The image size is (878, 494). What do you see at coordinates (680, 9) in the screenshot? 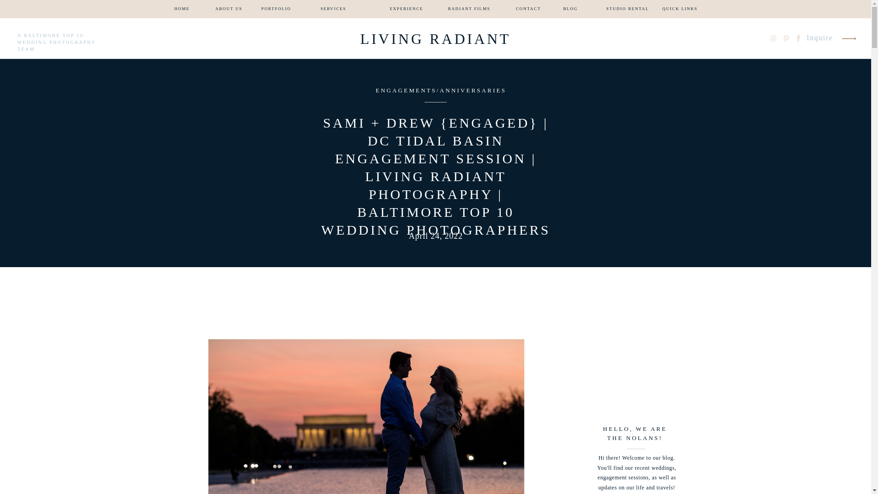
I see `QUICK LINKS` at bounding box center [680, 9].